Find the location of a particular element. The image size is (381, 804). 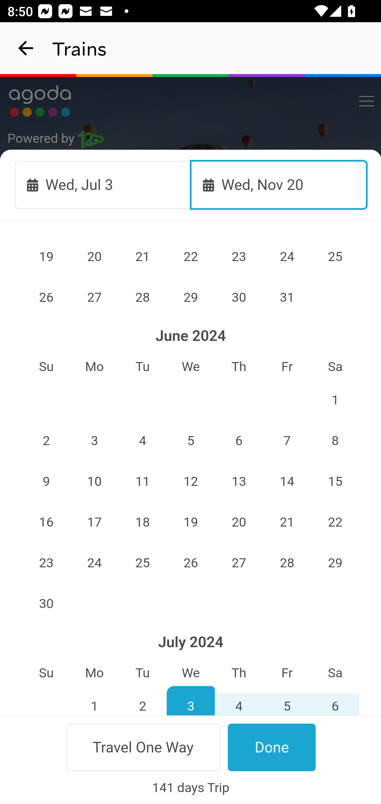

9 is located at coordinates (46, 481).